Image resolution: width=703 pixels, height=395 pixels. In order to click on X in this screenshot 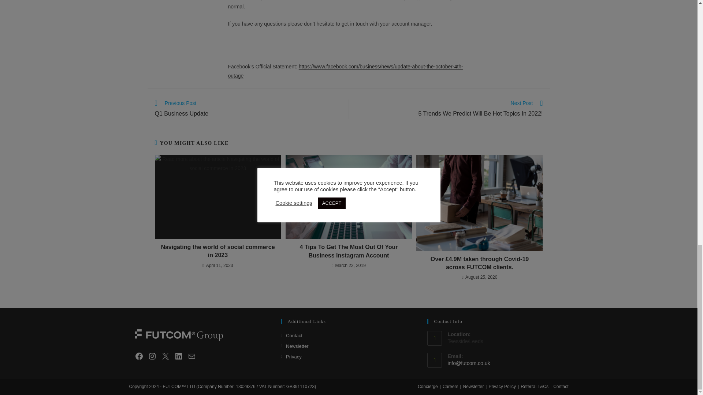, I will do `click(449, 109)`.